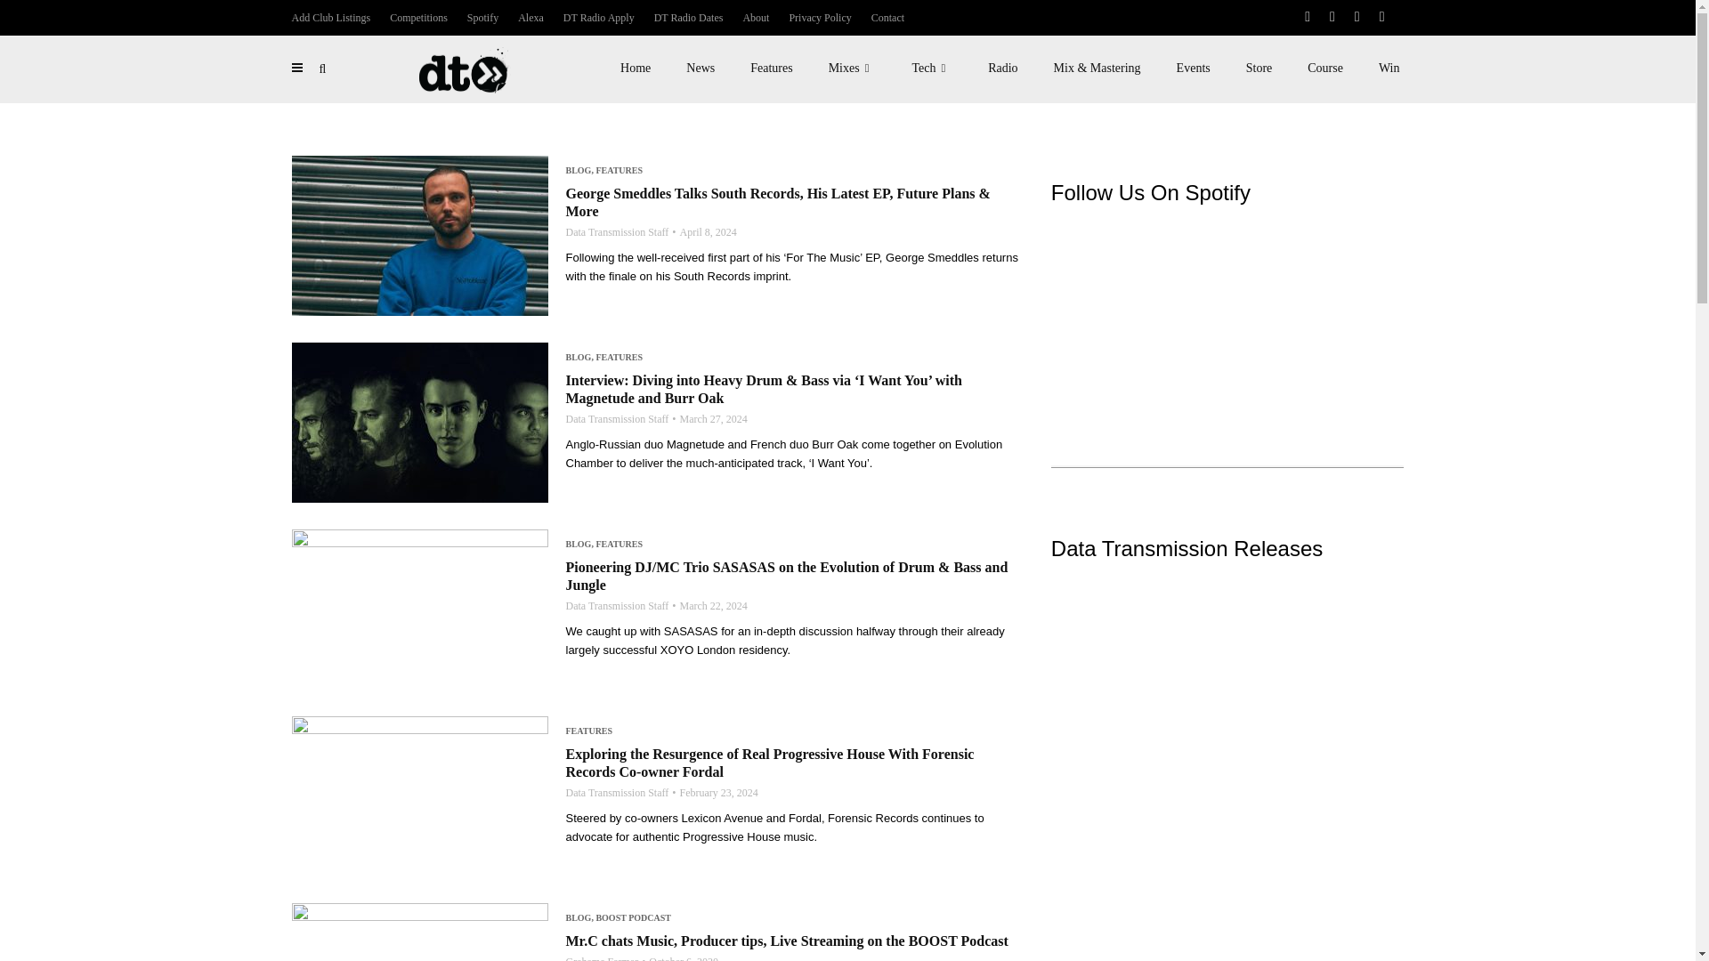 Image resolution: width=1709 pixels, height=961 pixels. I want to click on Features, so click(771, 68).